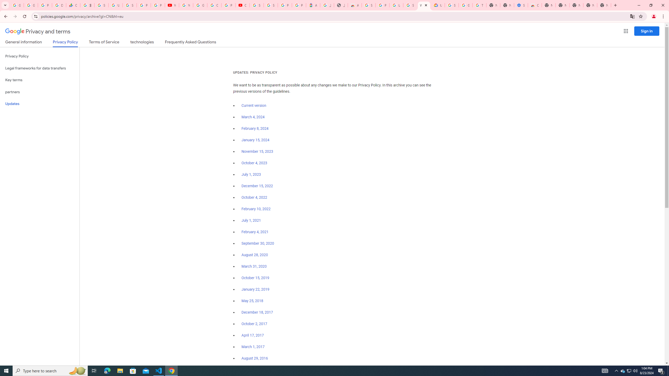 The image size is (669, 376). What do you see at coordinates (521, 5) in the screenshot?
I see `Settings - Accessibility` at bounding box center [521, 5].